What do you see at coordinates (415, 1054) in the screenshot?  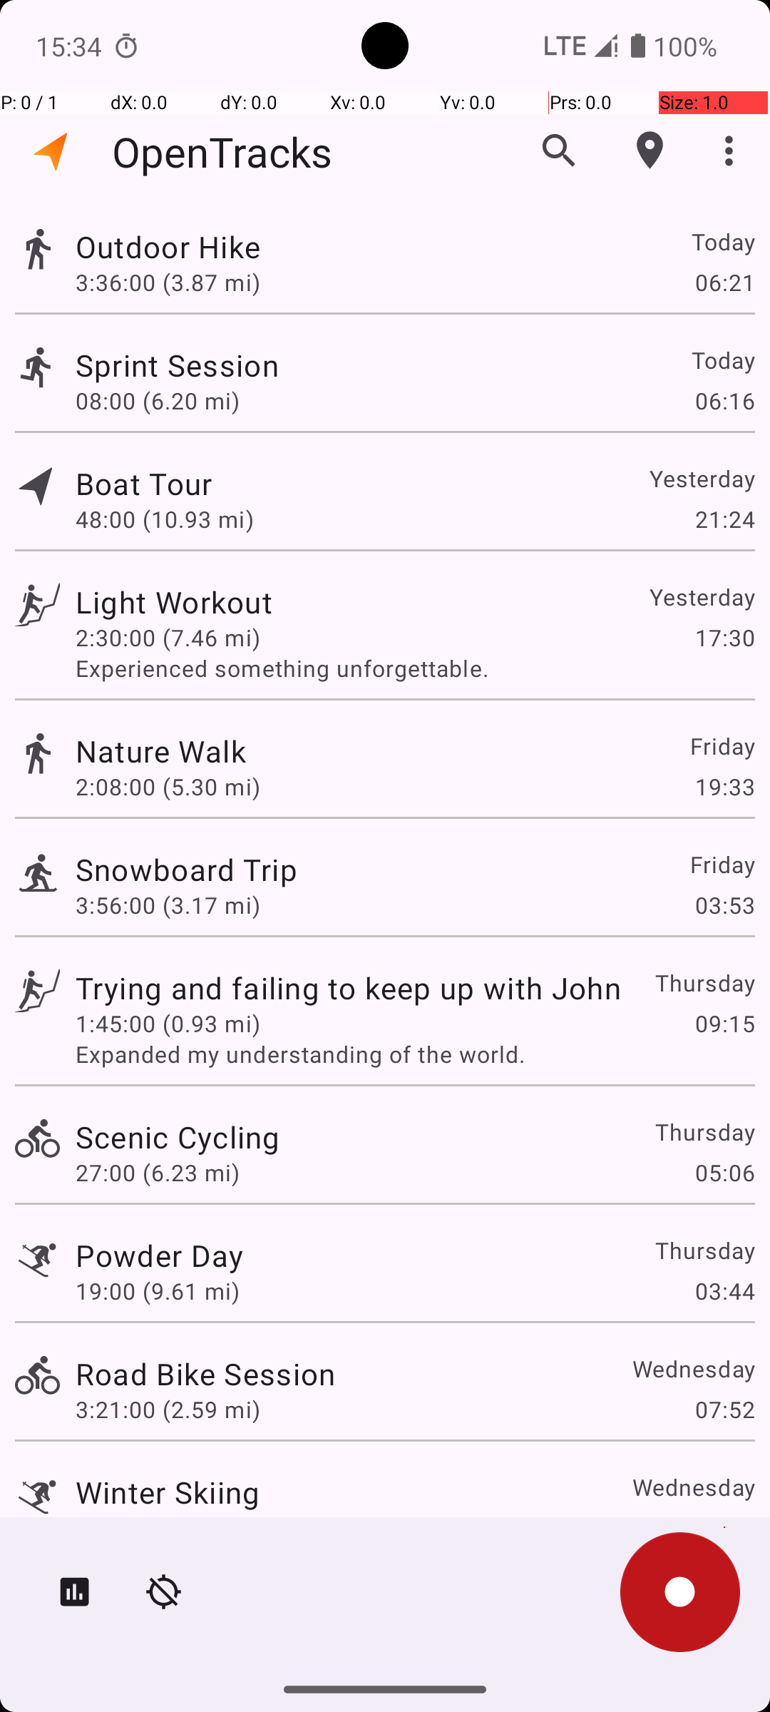 I see `Expanded my understanding of the world.` at bounding box center [415, 1054].